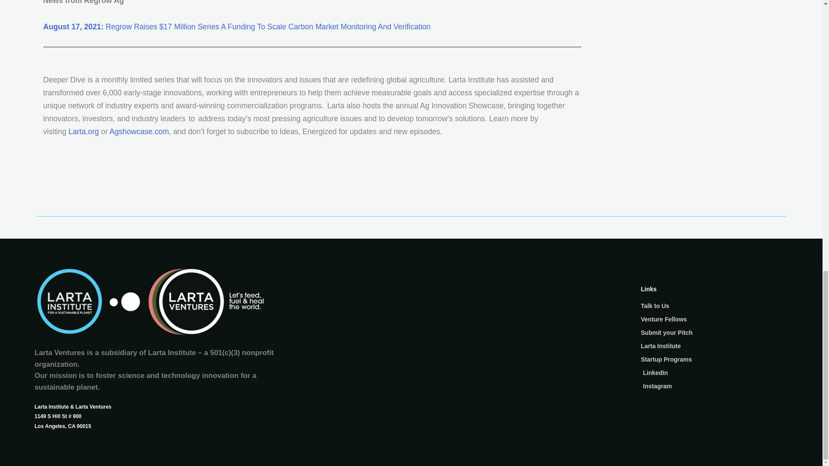 Image resolution: width=829 pixels, height=466 pixels. I want to click on Larta.org, so click(84, 131).